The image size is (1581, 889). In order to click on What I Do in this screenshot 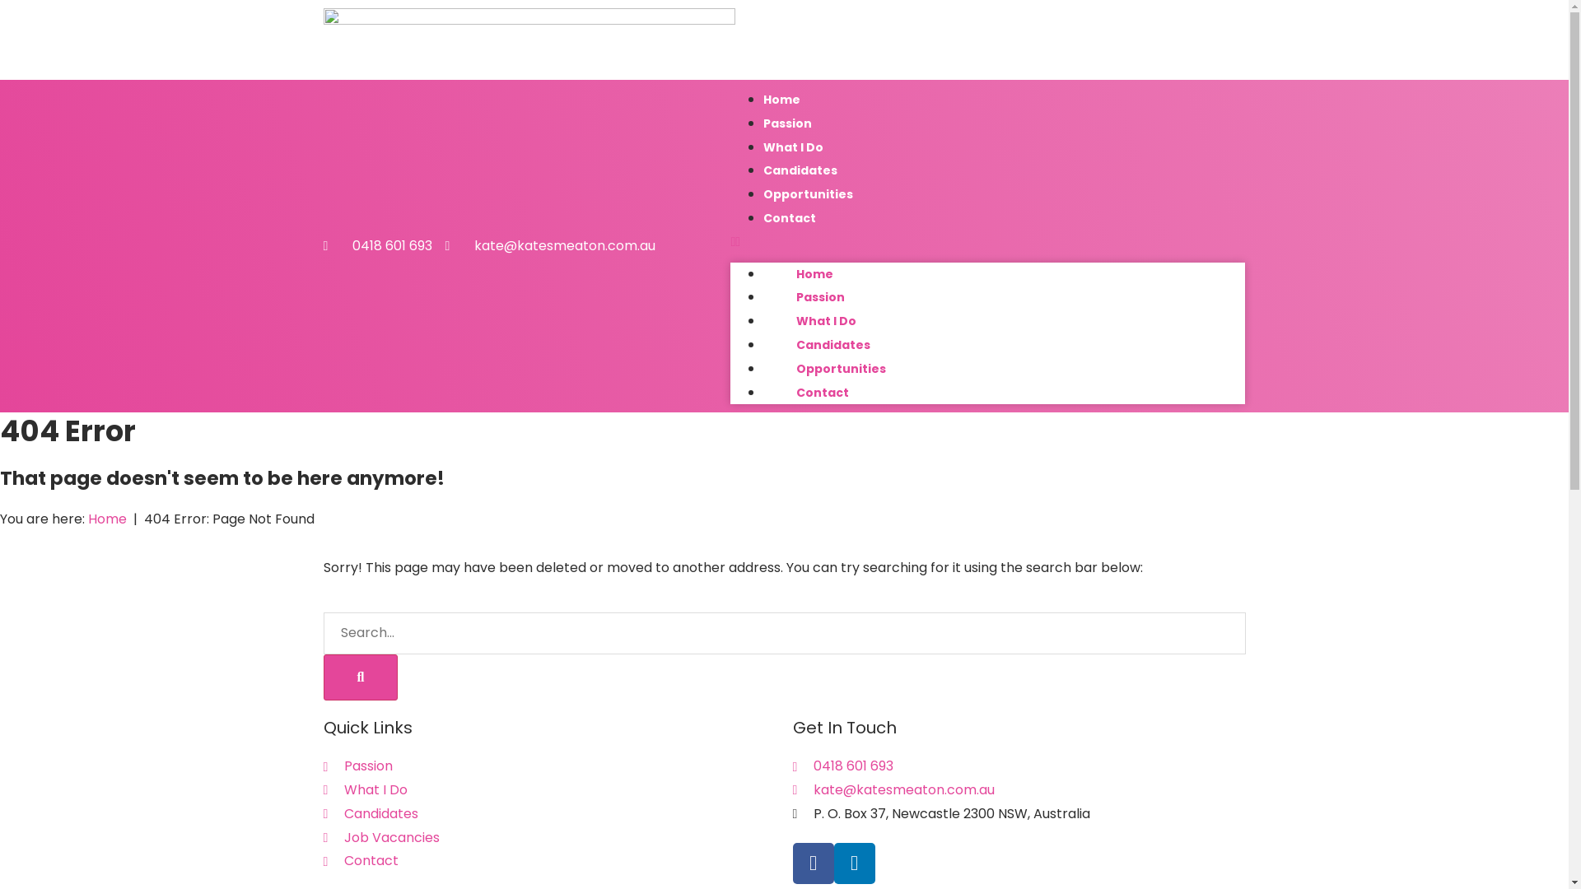, I will do `click(827, 321)`.